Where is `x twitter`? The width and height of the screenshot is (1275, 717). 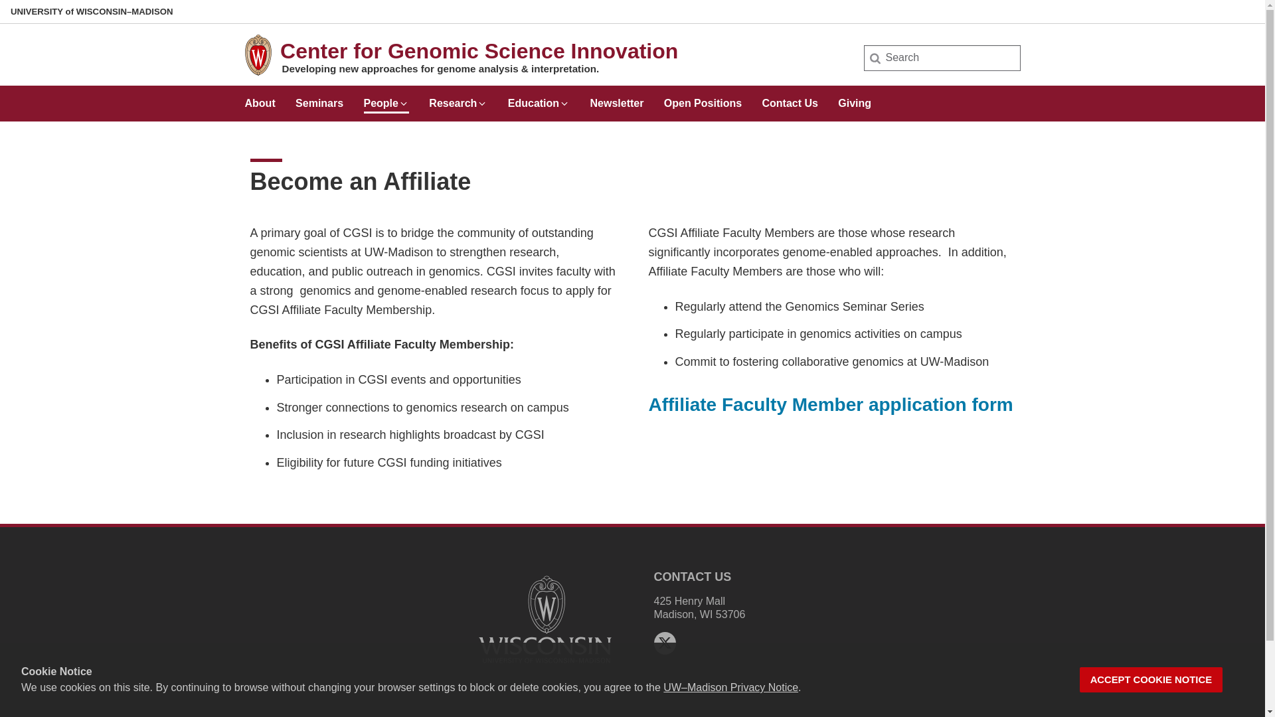 x twitter is located at coordinates (664, 643).